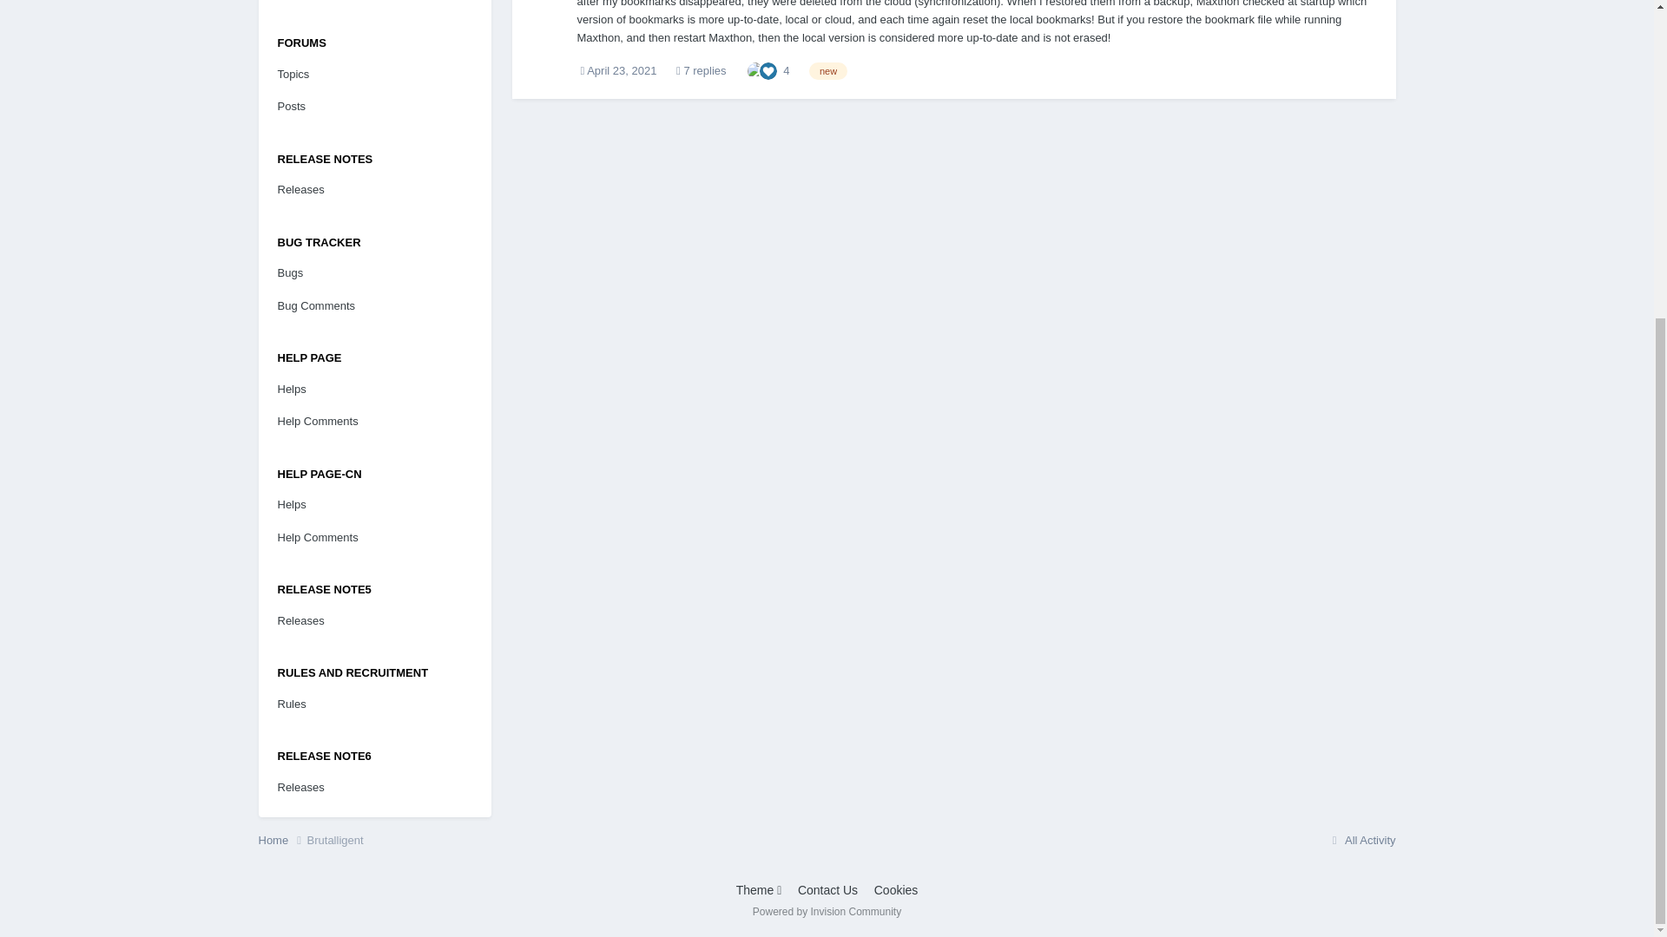 This screenshot has height=937, width=1667. What do you see at coordinates (827, 71) in the screenshot?
I see `Find other content tagged with 'new'` at bounding box center [827, 71].